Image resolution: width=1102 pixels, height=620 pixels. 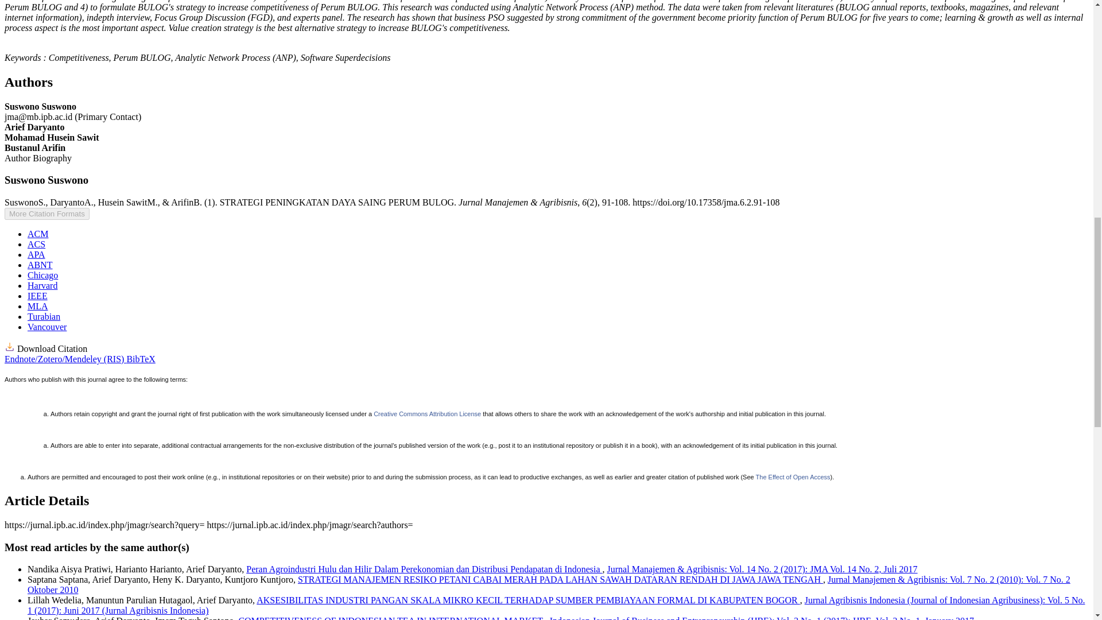 What do you see at coordinates (38, 306) in the screenshot?
I see `MLA` at bounding box center [38, 306].